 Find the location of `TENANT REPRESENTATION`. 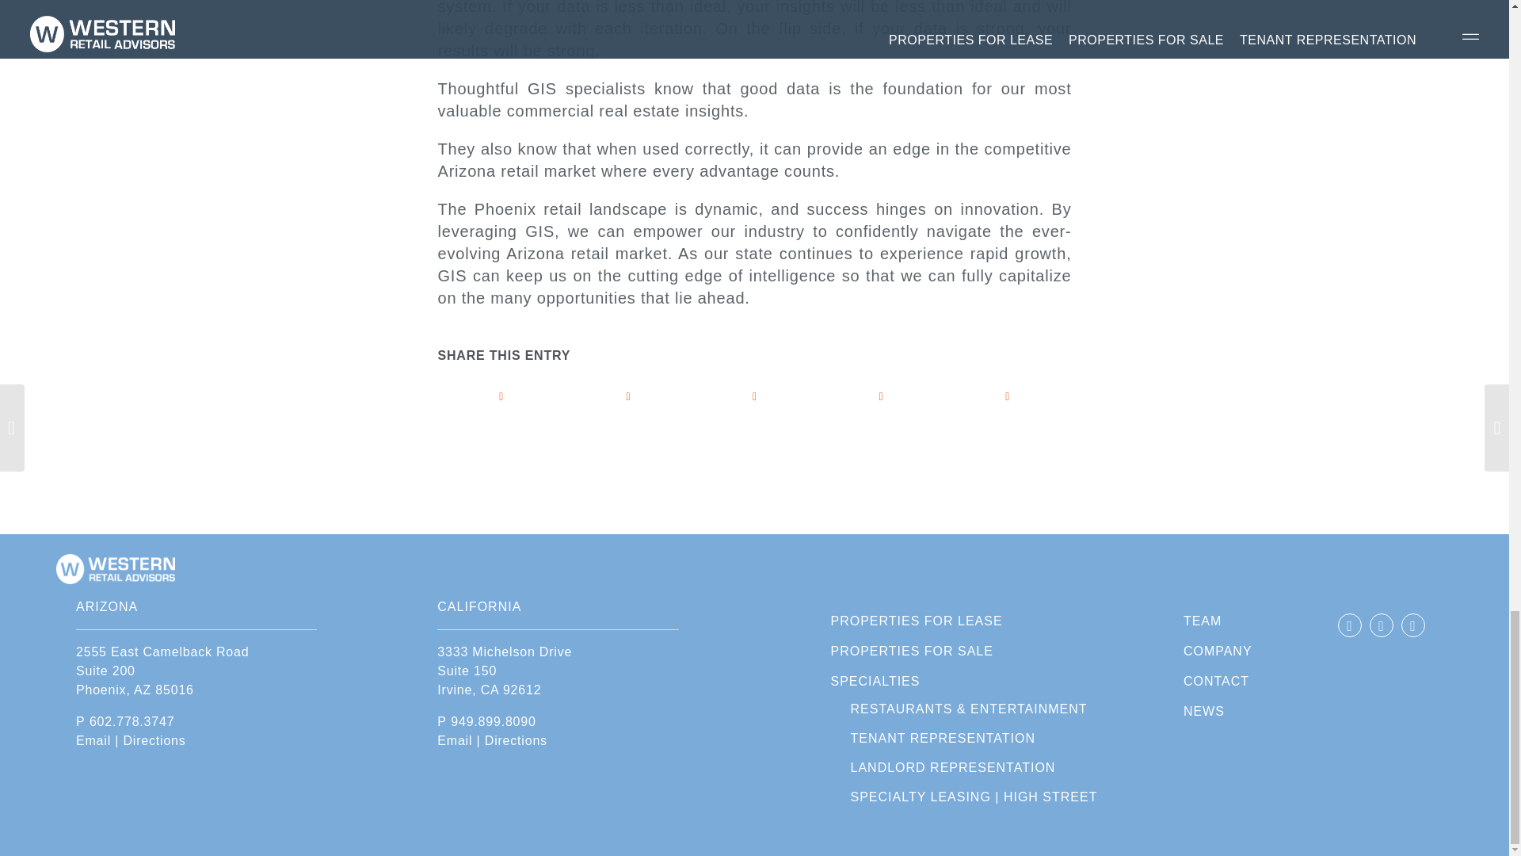

TENANT REPRESENTATION is located at coordinates (970, 739).